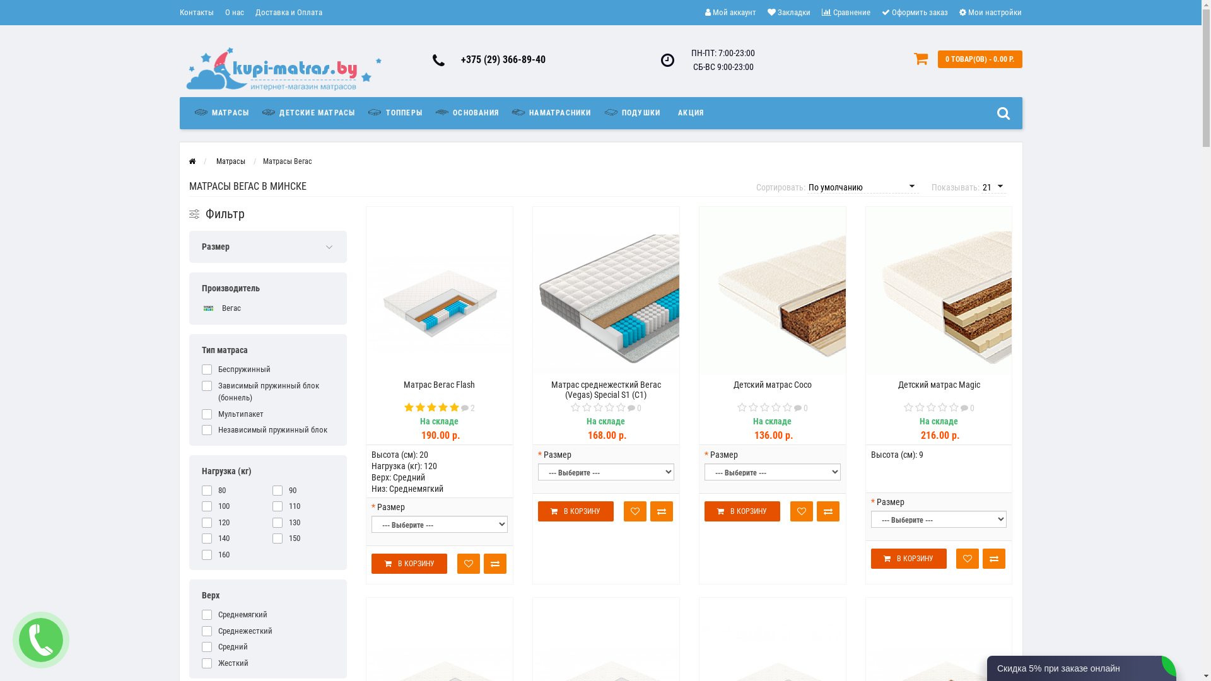 This screenshot has width=1211, height=681. Describe the element at coordinates (233, 491) in the screenshot. I see `80` at that location.